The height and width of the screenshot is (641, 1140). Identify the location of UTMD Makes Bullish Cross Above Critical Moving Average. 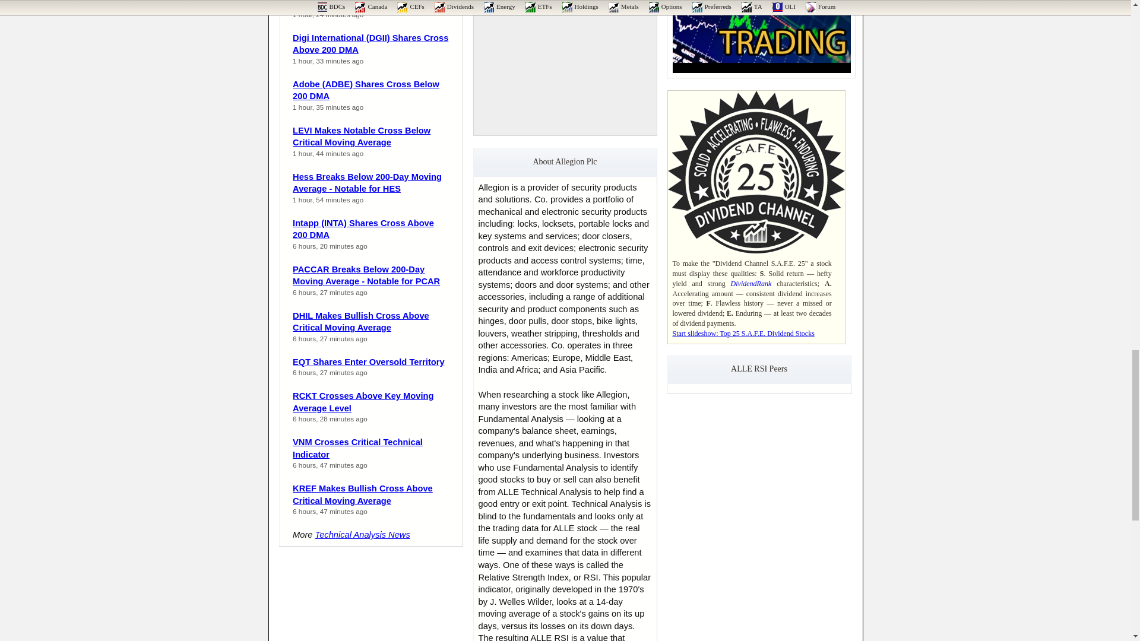
(363, 5).